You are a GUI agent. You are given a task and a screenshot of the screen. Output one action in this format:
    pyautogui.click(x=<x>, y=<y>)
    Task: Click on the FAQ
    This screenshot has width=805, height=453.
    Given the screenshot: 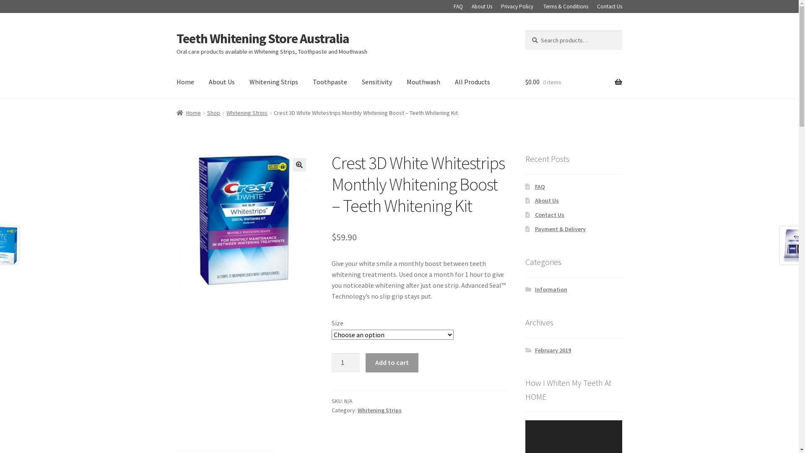 What is the action you would take?
    pyautogui.click(x=458, y=7)
    